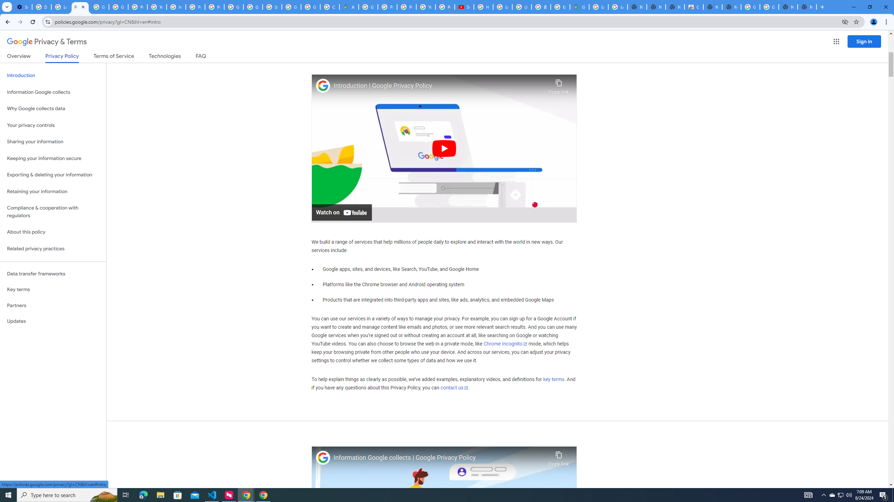  Describe the element at coordinates (845, 22) in the screenshot. I see `Third-party cookies blocked` at that location.